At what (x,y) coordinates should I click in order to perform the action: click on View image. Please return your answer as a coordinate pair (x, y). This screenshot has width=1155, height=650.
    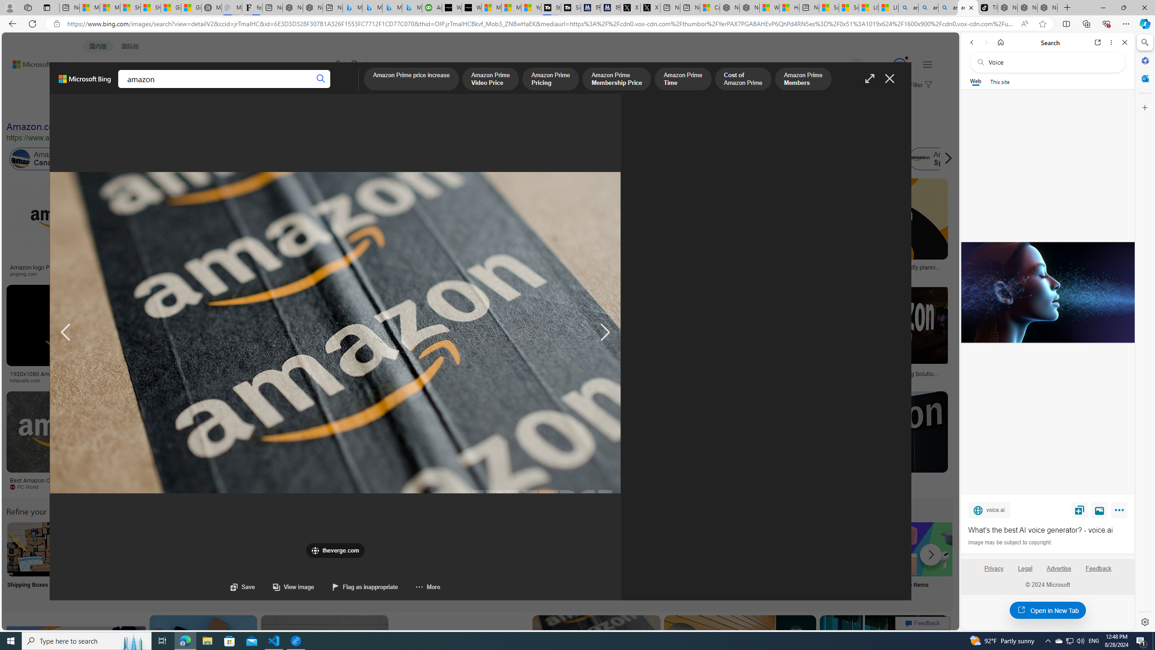
    Looking at the image, I should click on (284, 587).